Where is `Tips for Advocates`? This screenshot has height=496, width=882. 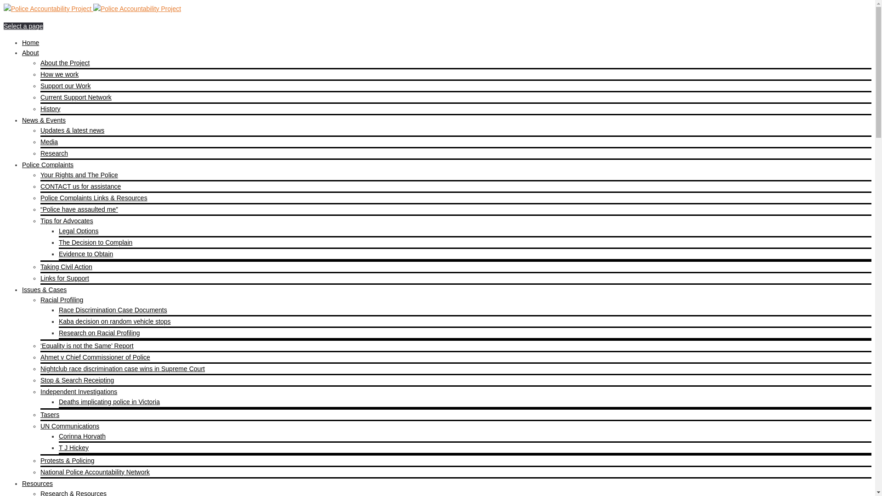
Tips for Advocates is located at coordinates (67, 221).